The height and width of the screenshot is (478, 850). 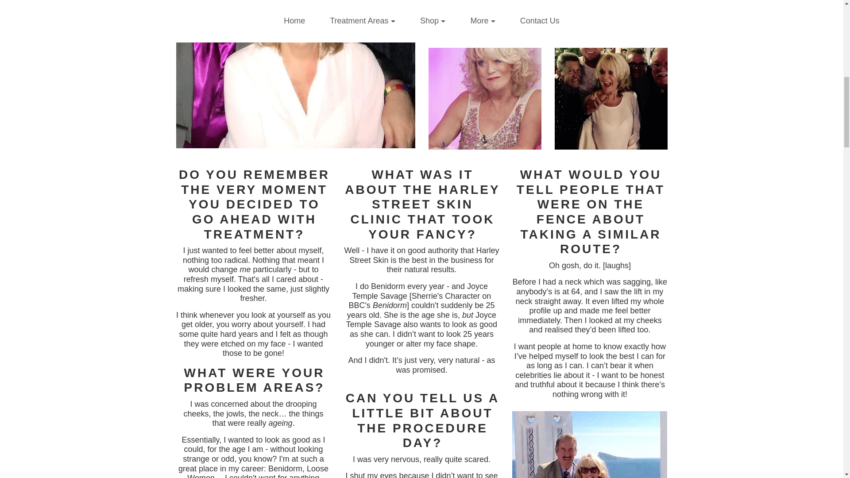 I want to click on Sherrie Hewson and Friend, so click(x=485, y=99).